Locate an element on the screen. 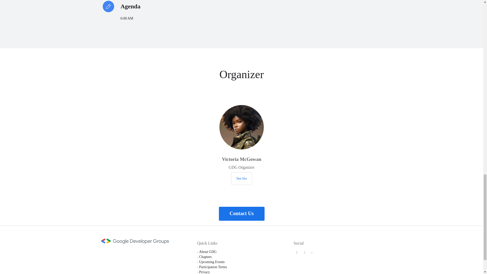  LinkedIn is located at coordinates (304, 253).